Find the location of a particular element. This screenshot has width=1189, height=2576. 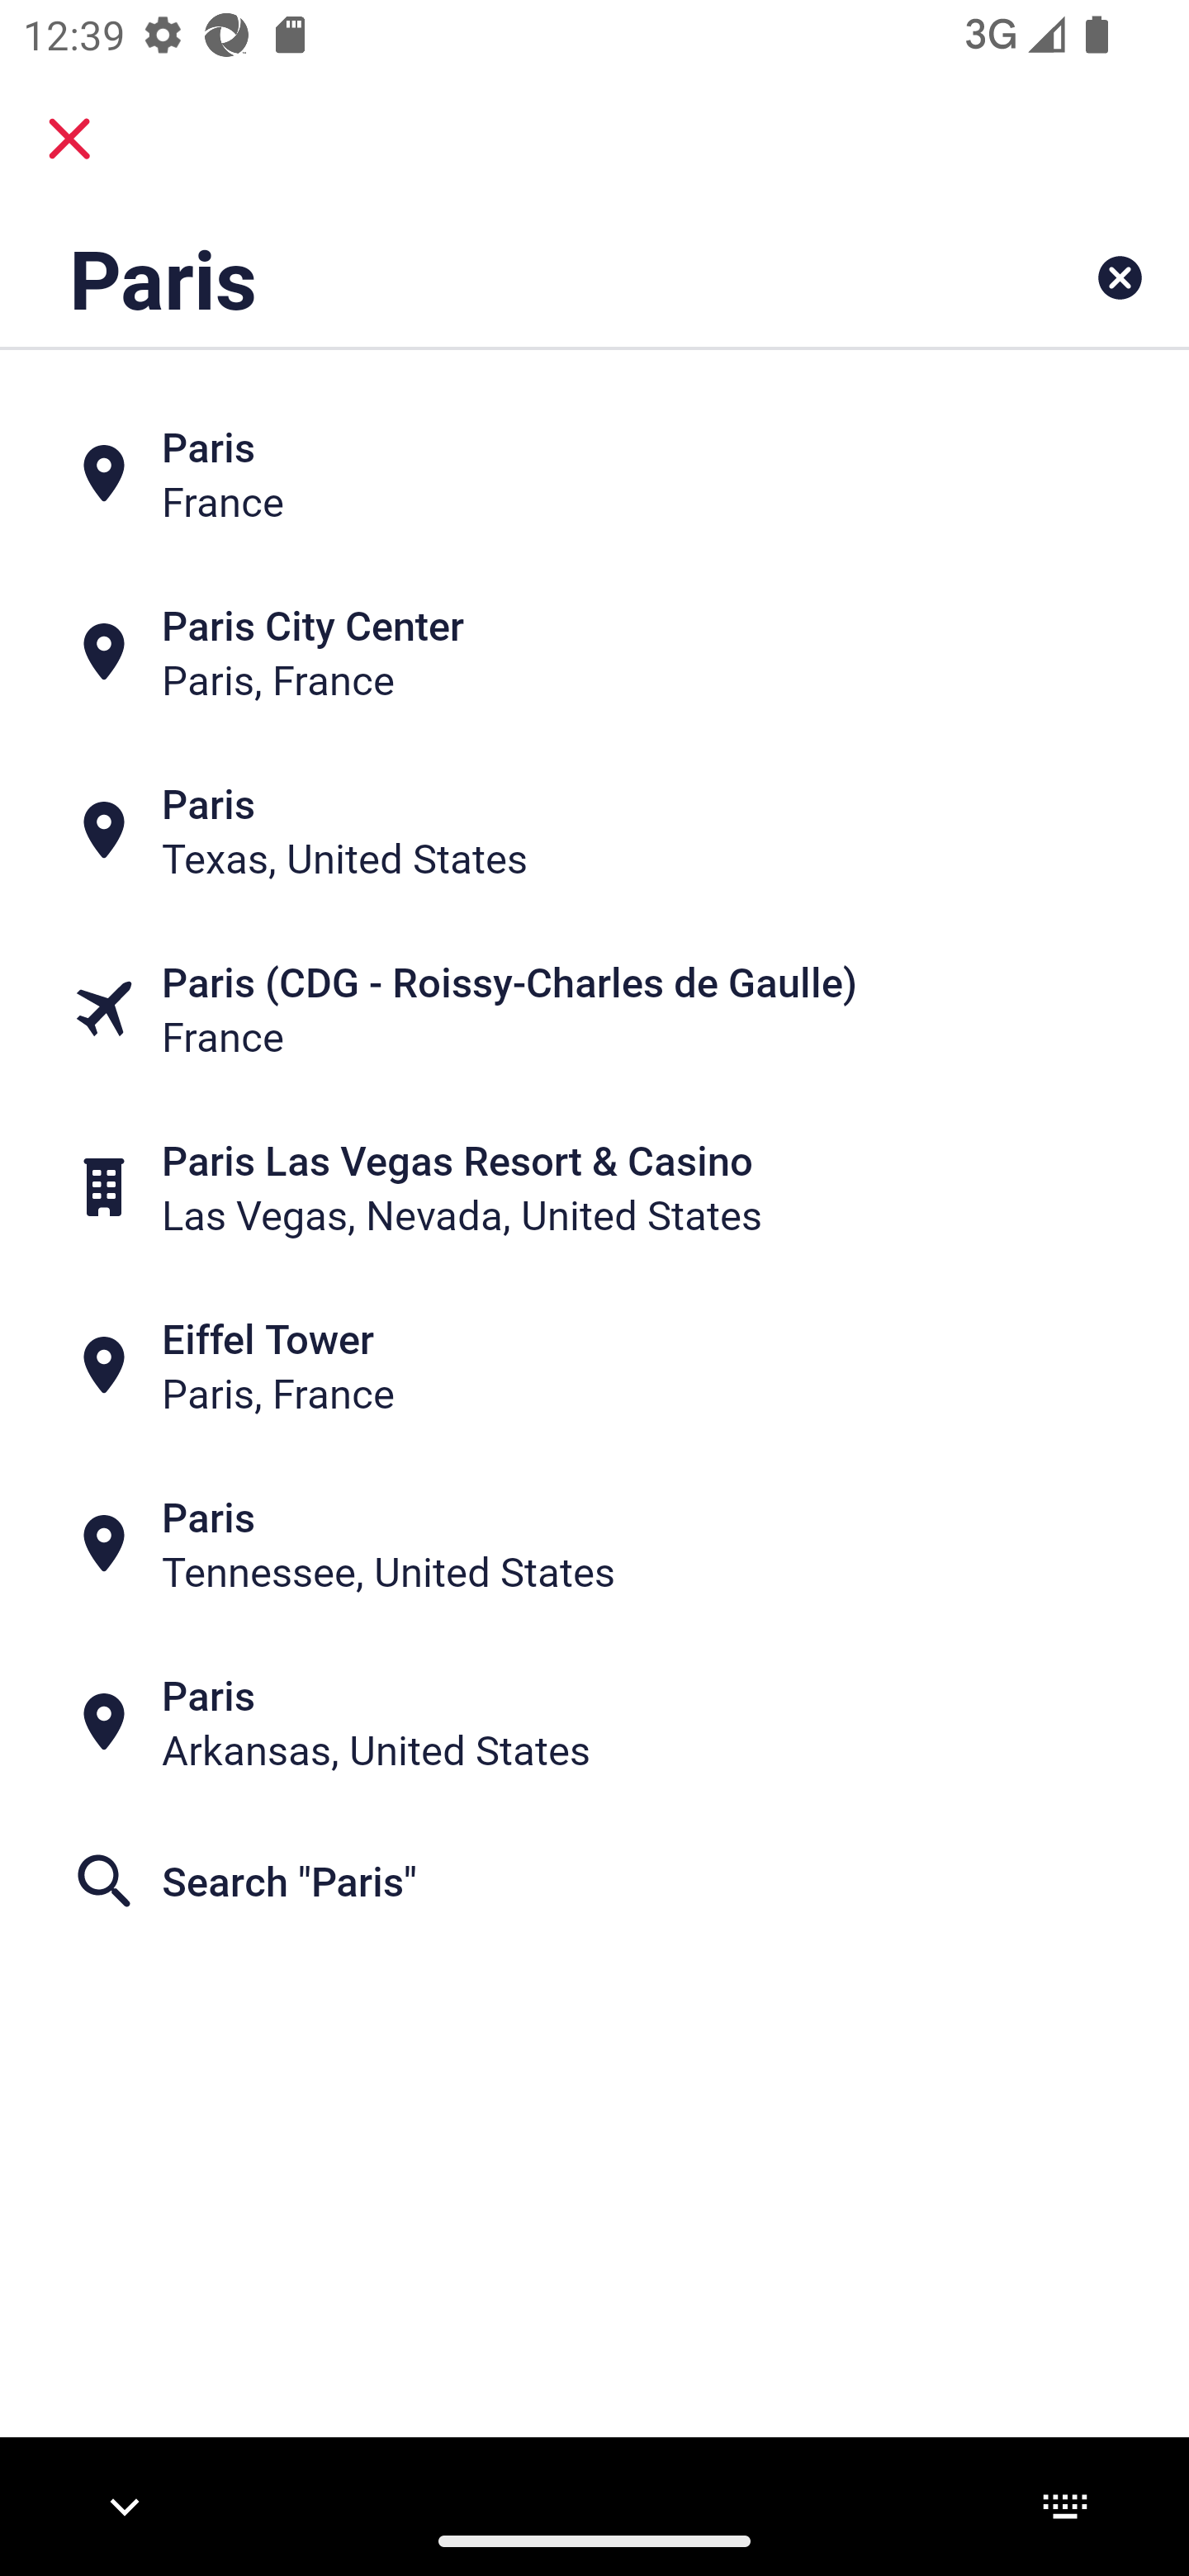

Paris Texas, United States is located at coordinates (594, 831).